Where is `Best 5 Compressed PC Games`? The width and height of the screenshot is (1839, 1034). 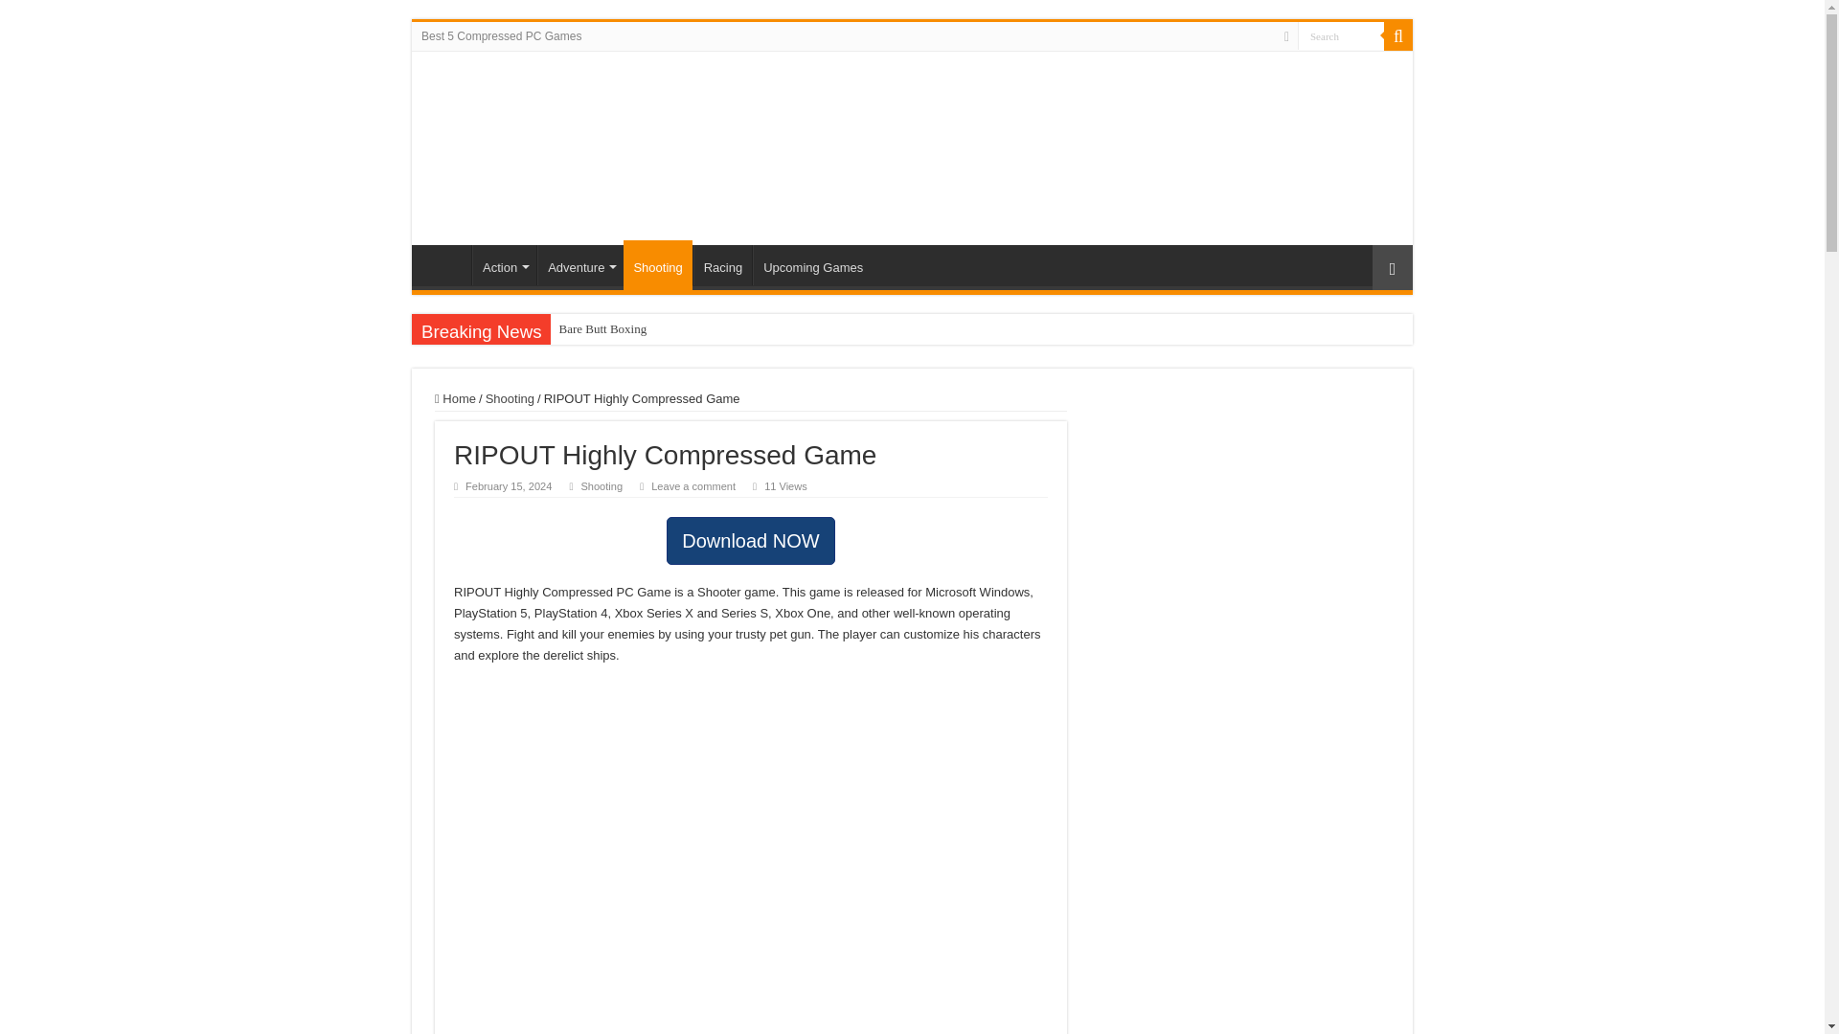 Best 5 Compressed PC Games is located at coordinates (501, 35).